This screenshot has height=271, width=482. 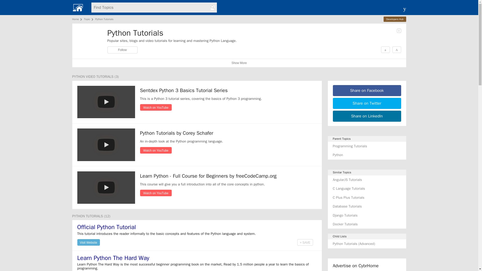 What do you see at coordinates (156, 150) in the screenshot?
I see `Watch on YouTube` at bounding box center [156, 150].